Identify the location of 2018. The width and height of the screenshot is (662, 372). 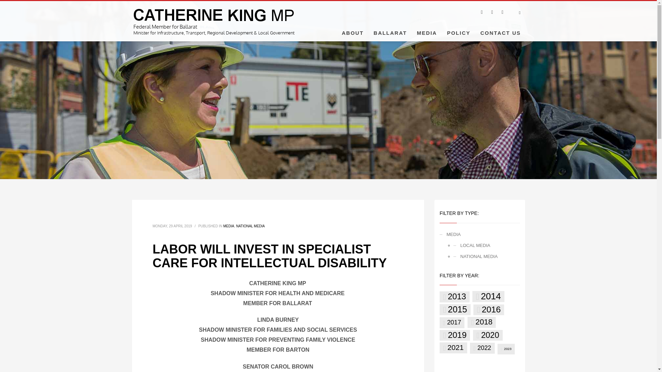
(481, 322).